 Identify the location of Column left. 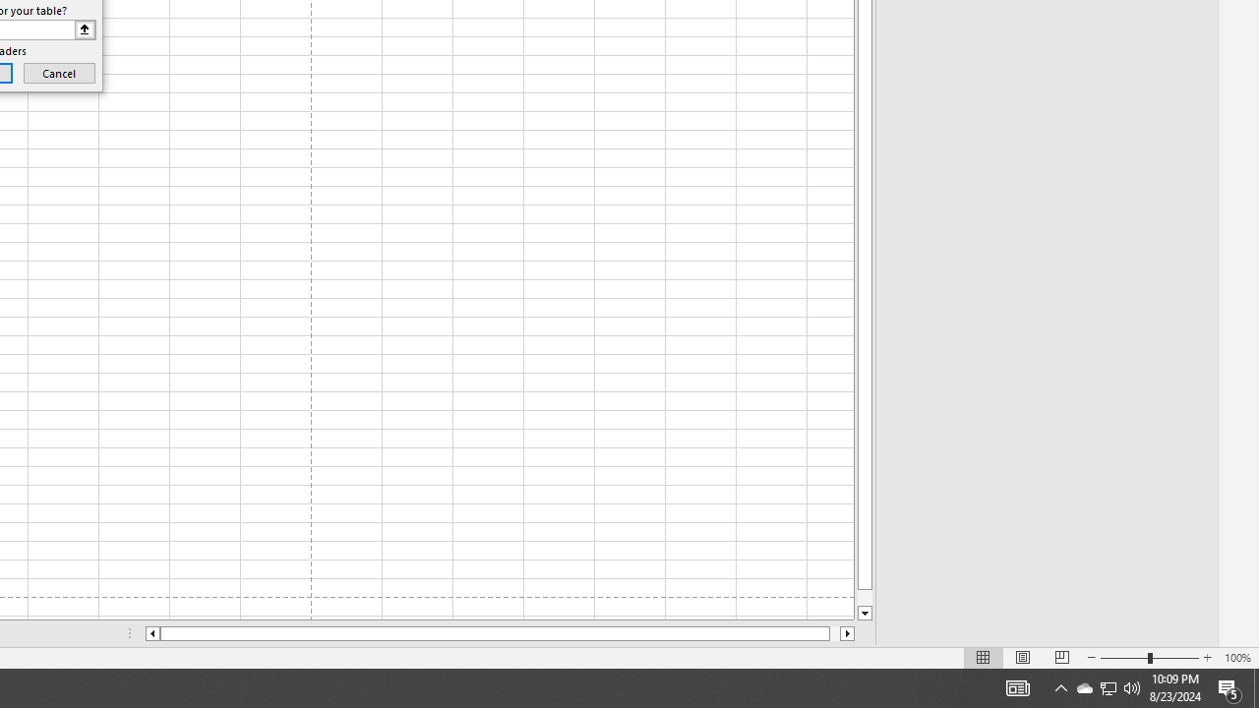
(151, 633).